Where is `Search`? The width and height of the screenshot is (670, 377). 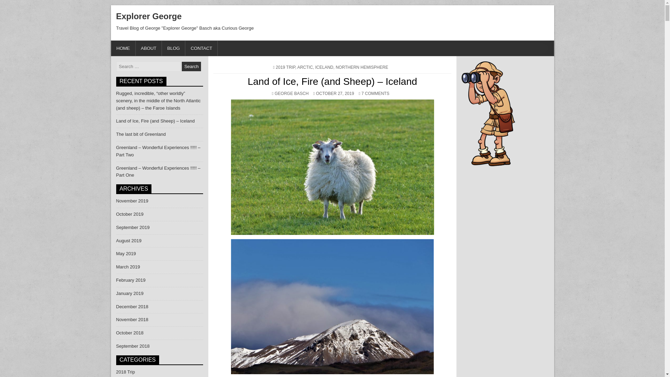
Search is located at coordinates (291, 94).